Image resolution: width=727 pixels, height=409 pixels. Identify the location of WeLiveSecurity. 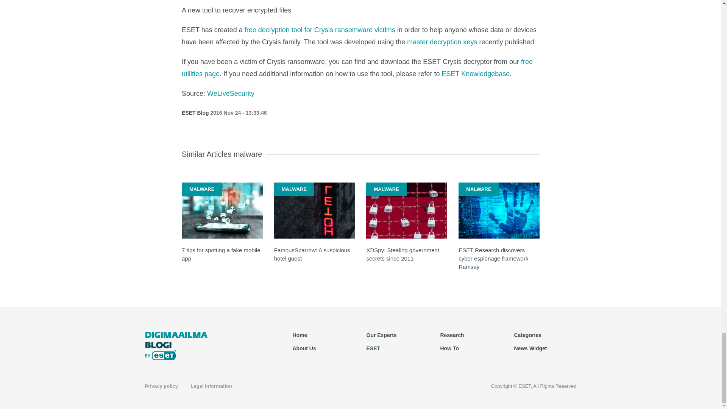
(231, 93).